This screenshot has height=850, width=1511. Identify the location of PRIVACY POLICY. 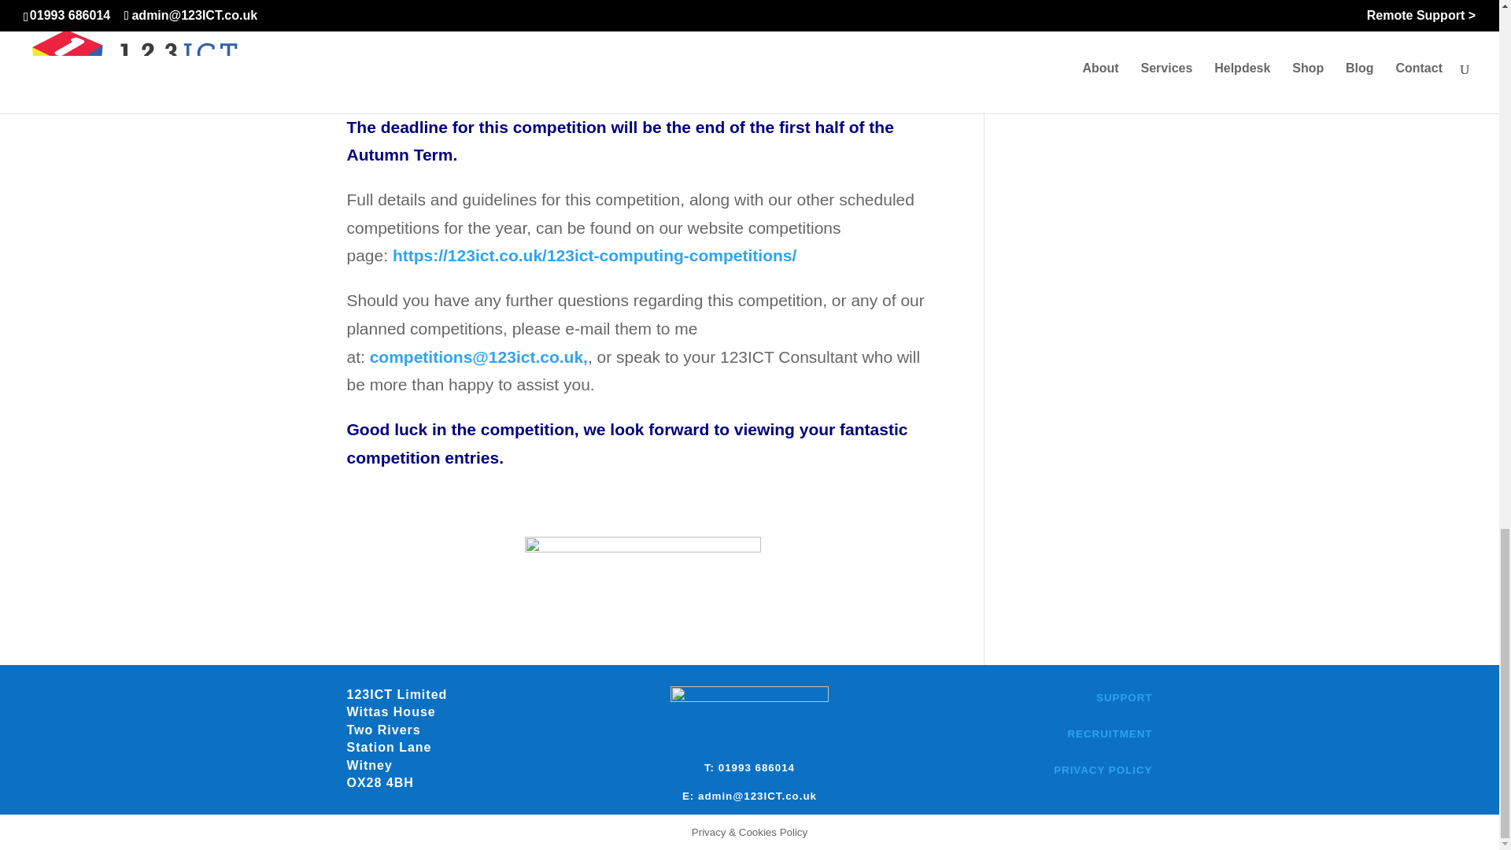
(1102, 770).